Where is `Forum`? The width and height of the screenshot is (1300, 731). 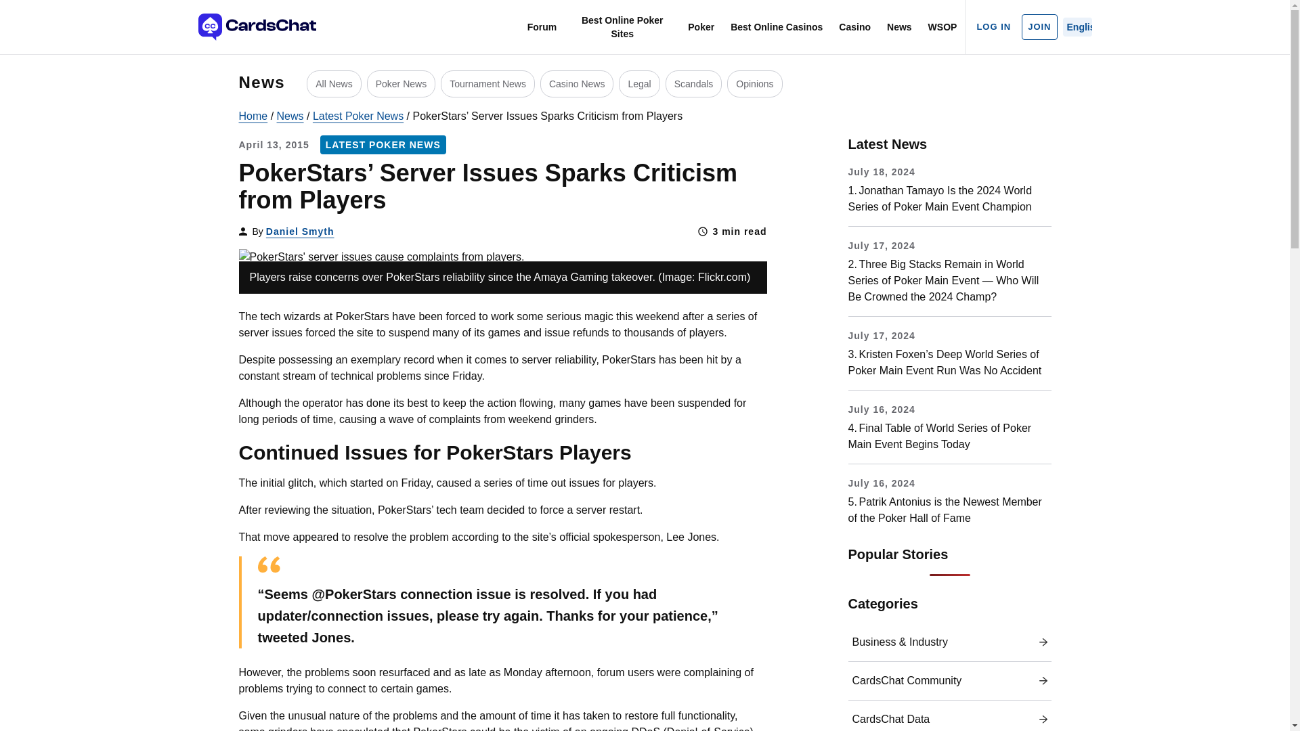 Forum is located at coordinates (542, 27).